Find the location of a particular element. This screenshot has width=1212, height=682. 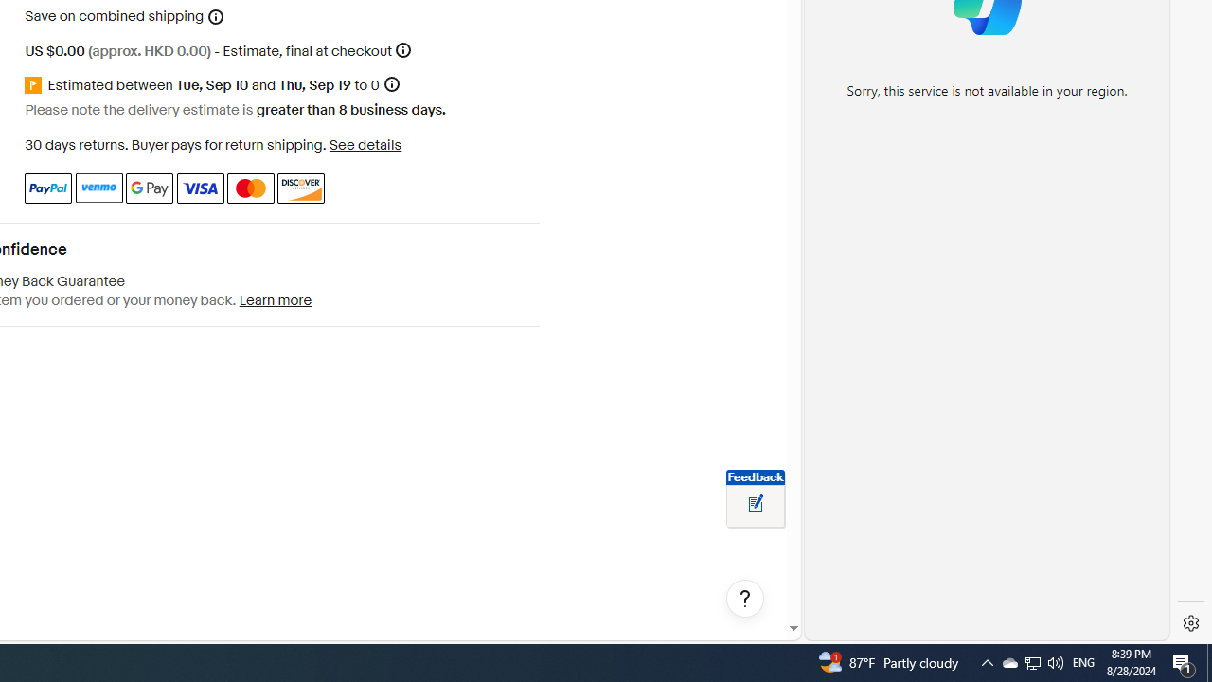

Master Card is located at coordinates (250, 188).